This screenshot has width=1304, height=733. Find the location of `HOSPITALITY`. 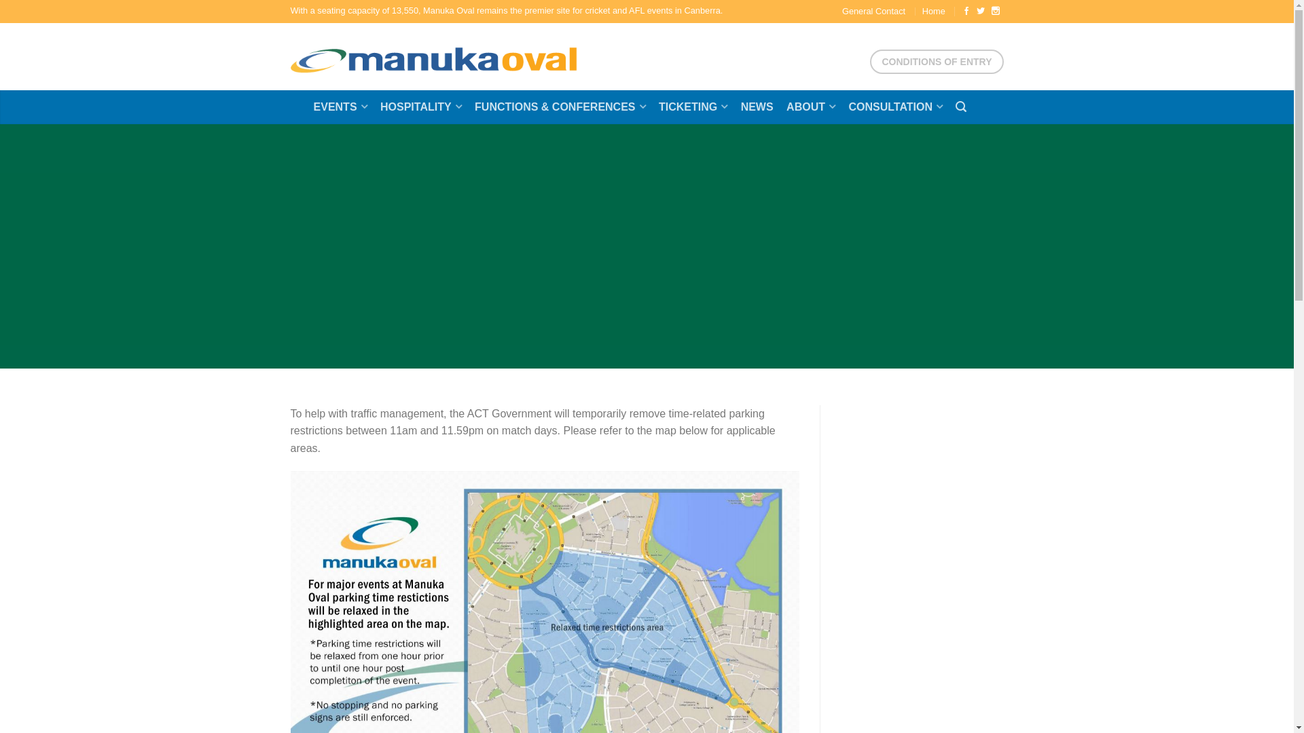

HOSPITALITY is located at coordinates (427, 107).